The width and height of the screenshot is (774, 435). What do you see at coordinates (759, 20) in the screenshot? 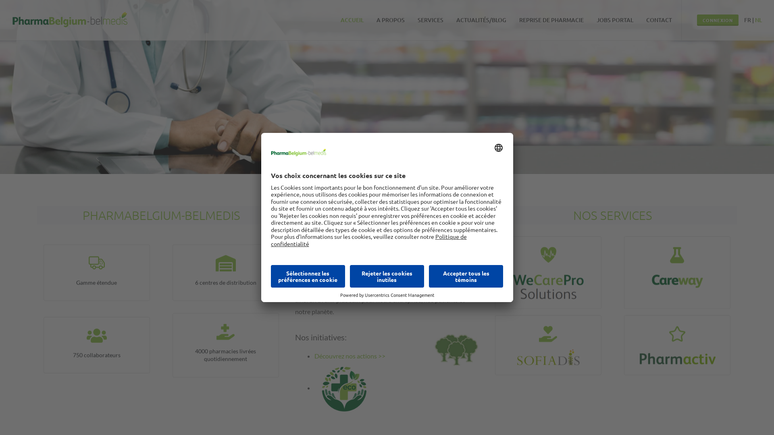
I see `NL` at bounding box center [759, 20].